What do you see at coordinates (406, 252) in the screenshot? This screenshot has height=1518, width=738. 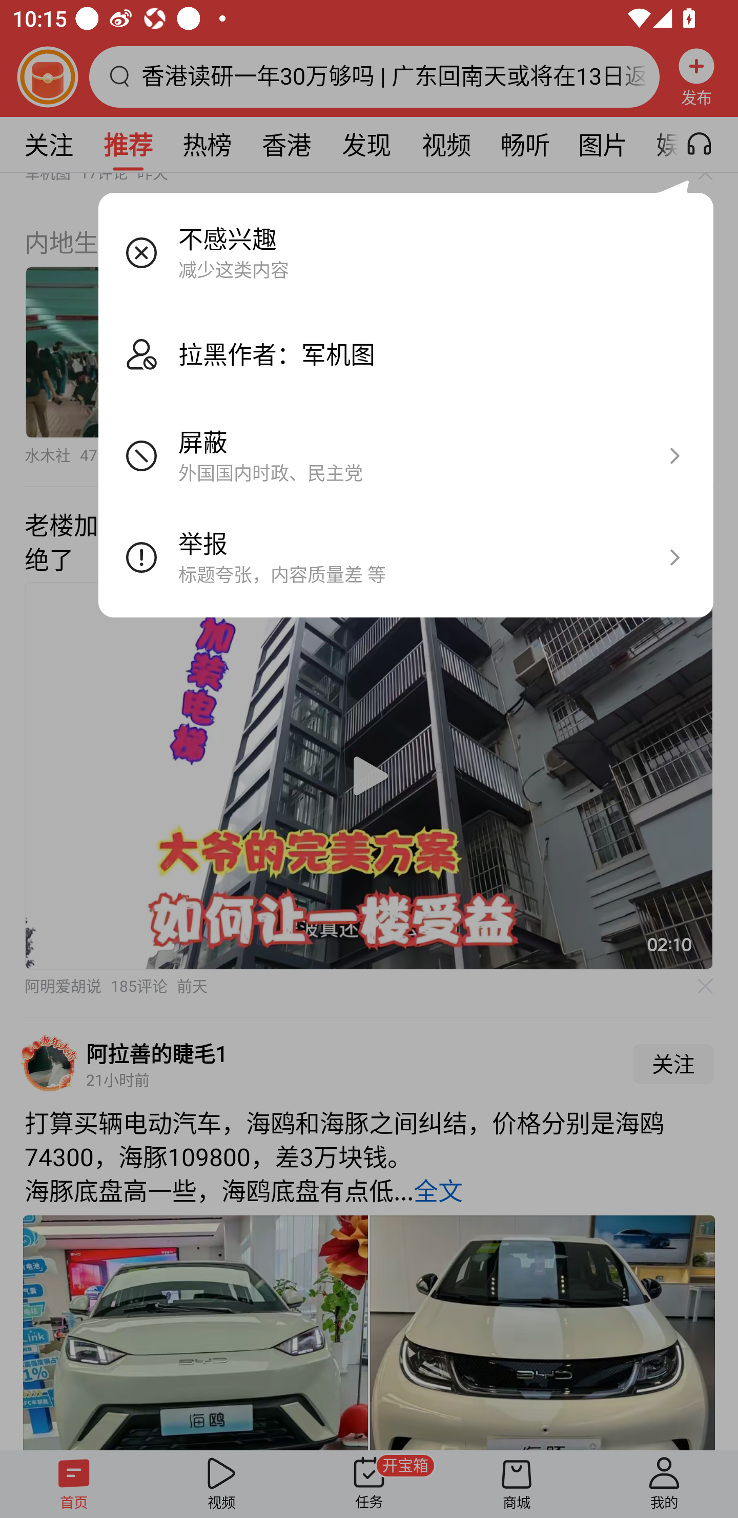 I see `不感兴趣 减少这类内容` at bounding box center [406, 252].